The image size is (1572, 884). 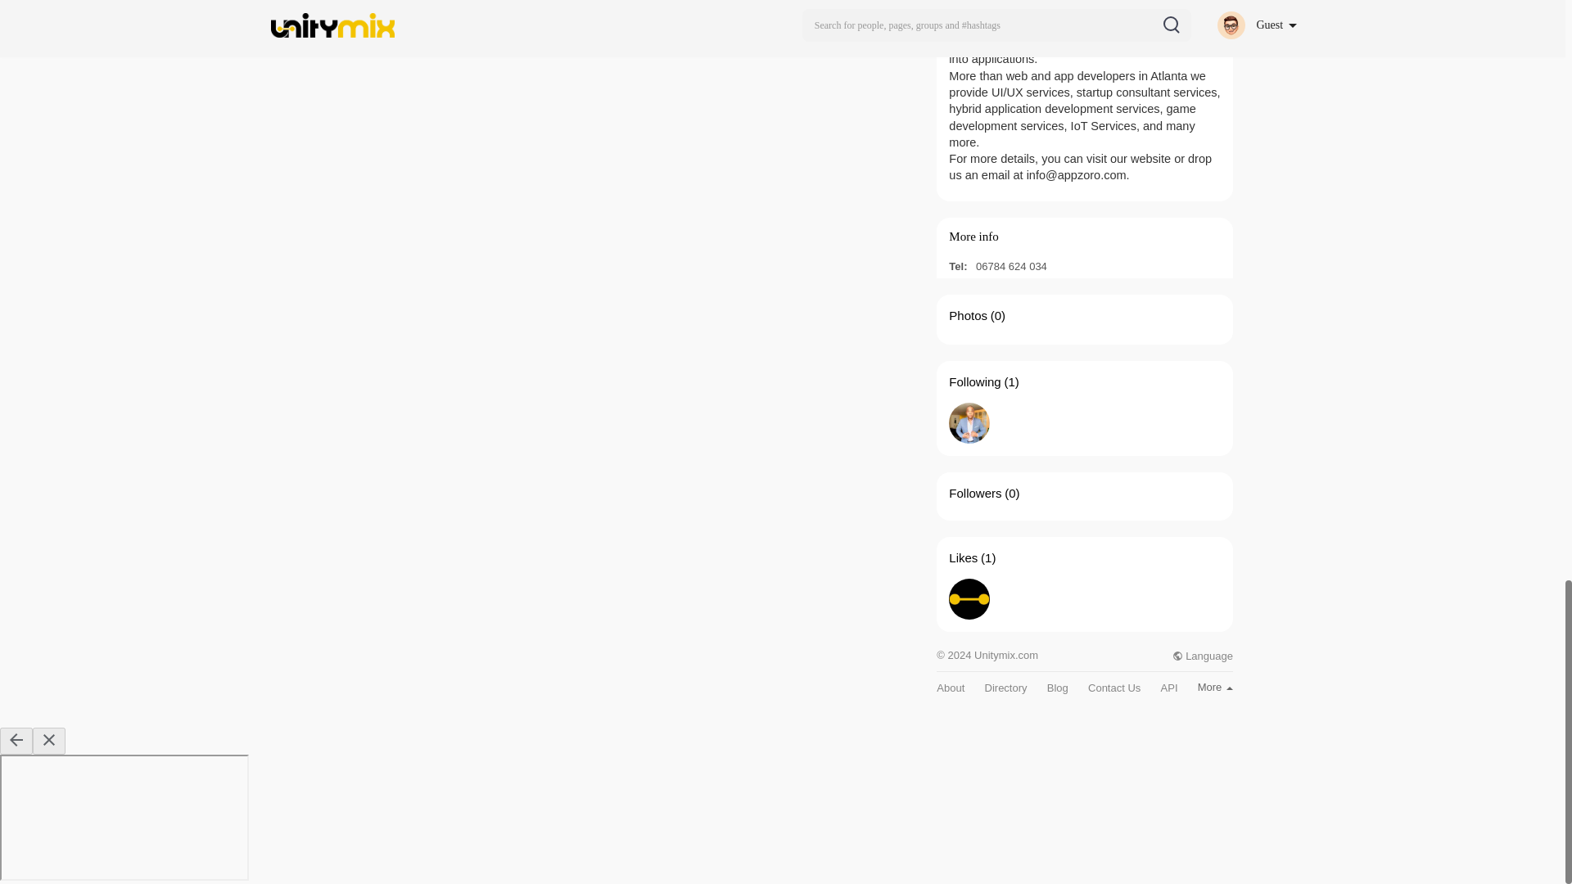 I want to click on Following, so click(x=974, y=381).